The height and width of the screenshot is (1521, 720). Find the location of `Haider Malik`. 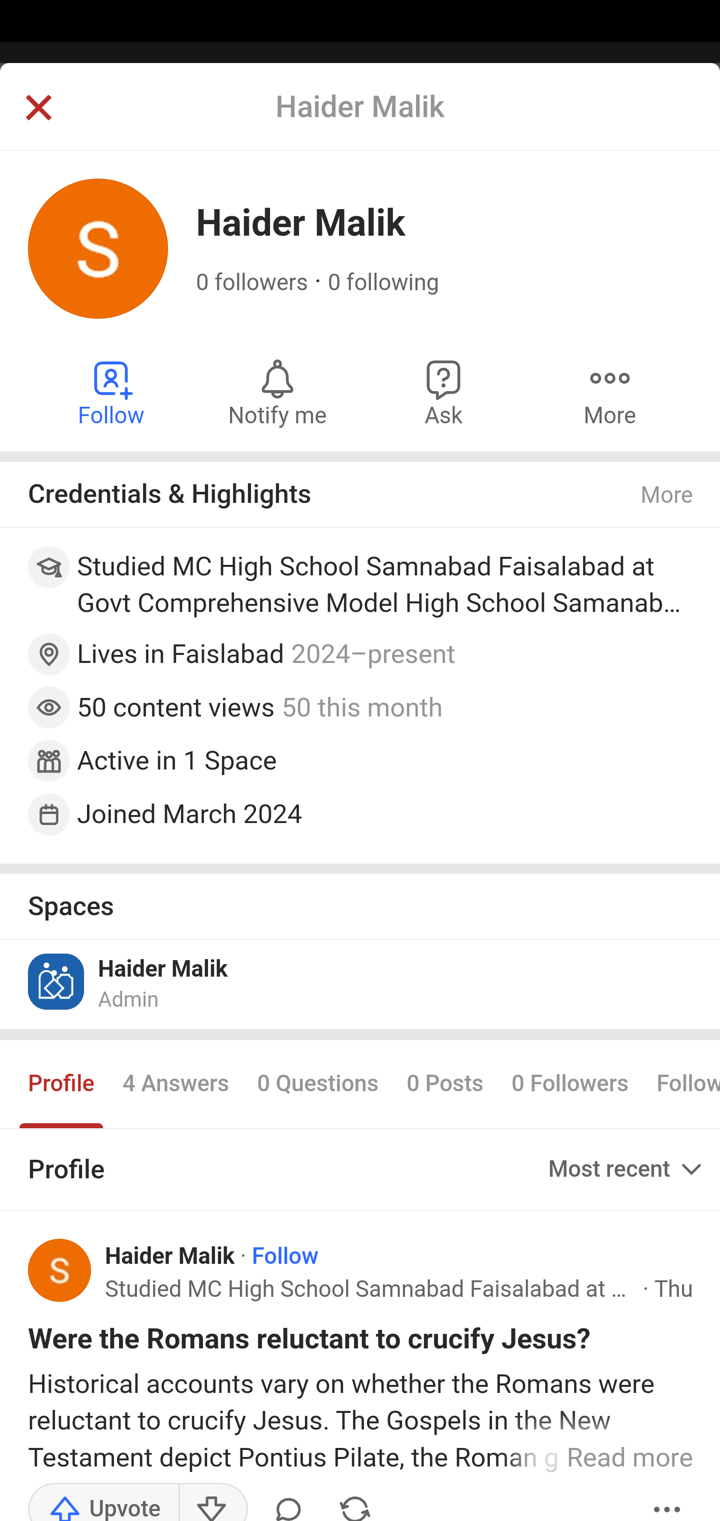

Haider Malik is located at coordinates (170, 1256).